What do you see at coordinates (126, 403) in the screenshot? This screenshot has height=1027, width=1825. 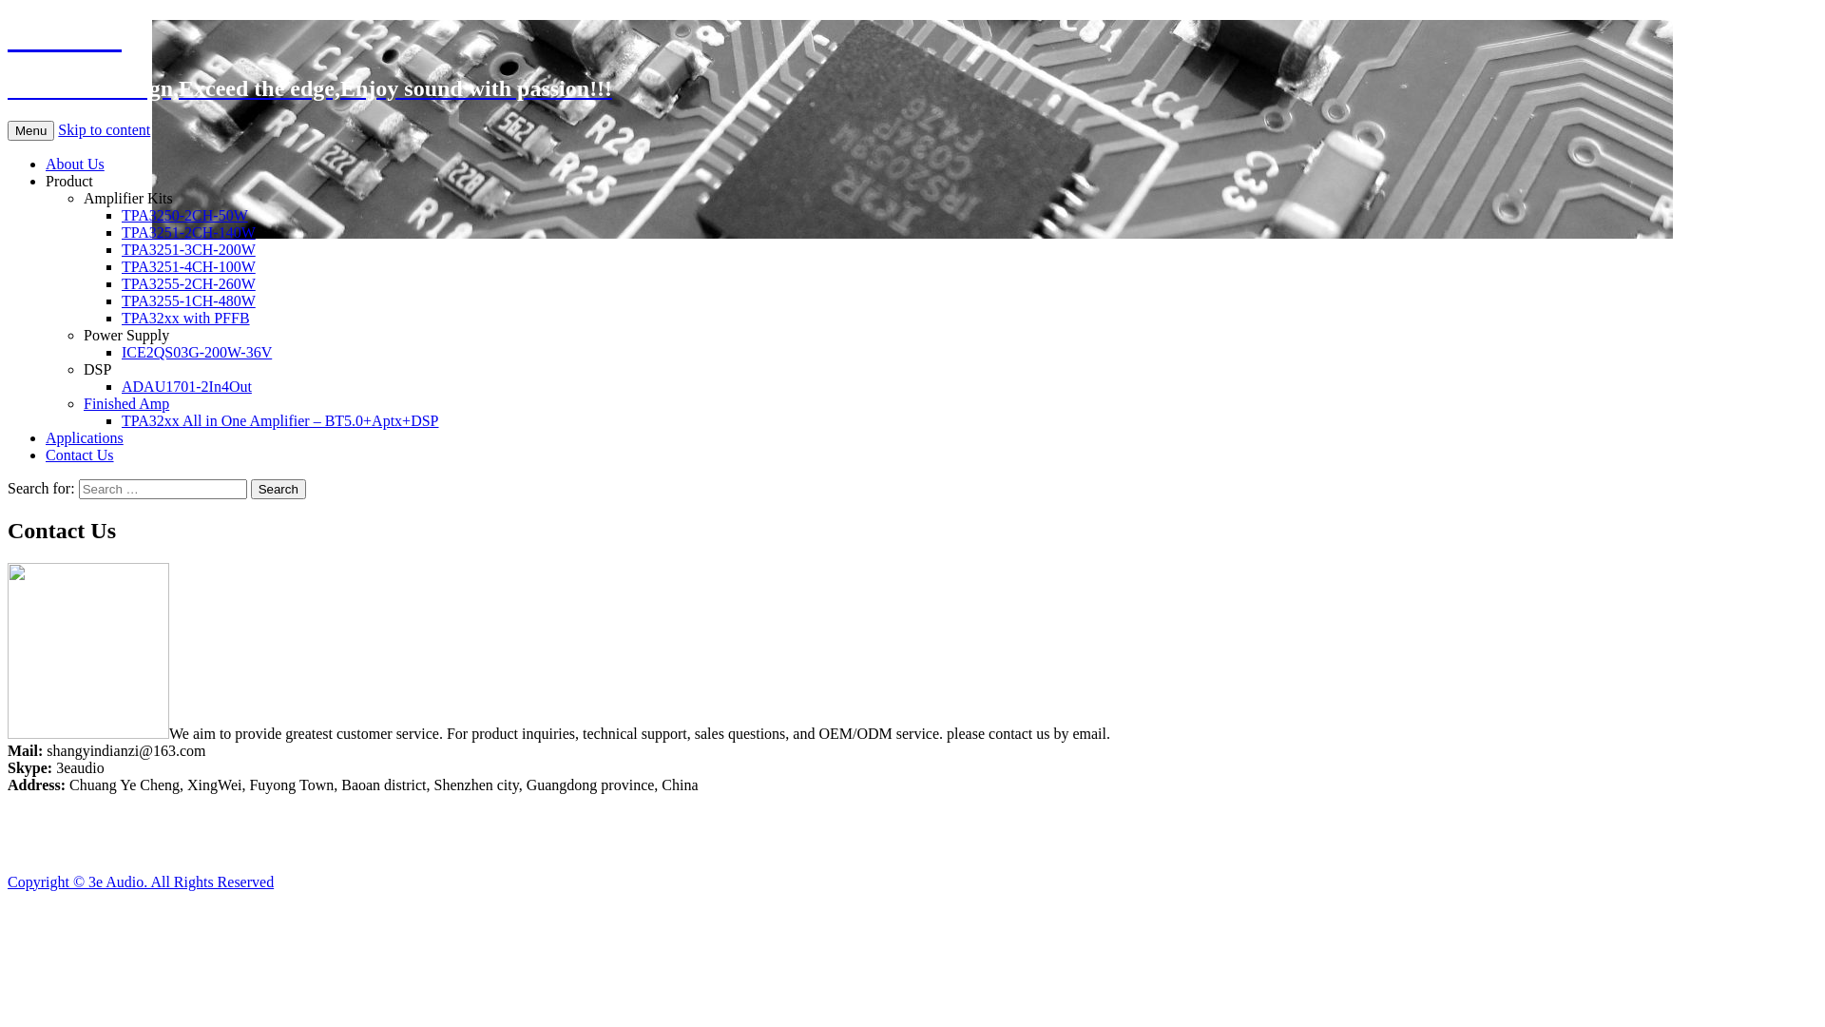 I see `Finished Amp` at bounding box center [126, 403].